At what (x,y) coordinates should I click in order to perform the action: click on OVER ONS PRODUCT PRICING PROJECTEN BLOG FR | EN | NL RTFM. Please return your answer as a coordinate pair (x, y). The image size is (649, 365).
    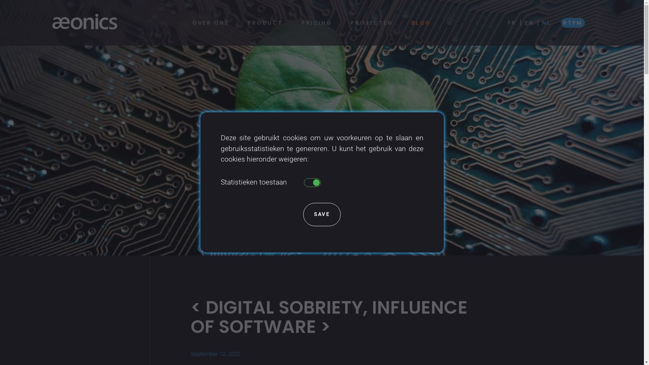
    Looking at the image, I should click on (322, 23).